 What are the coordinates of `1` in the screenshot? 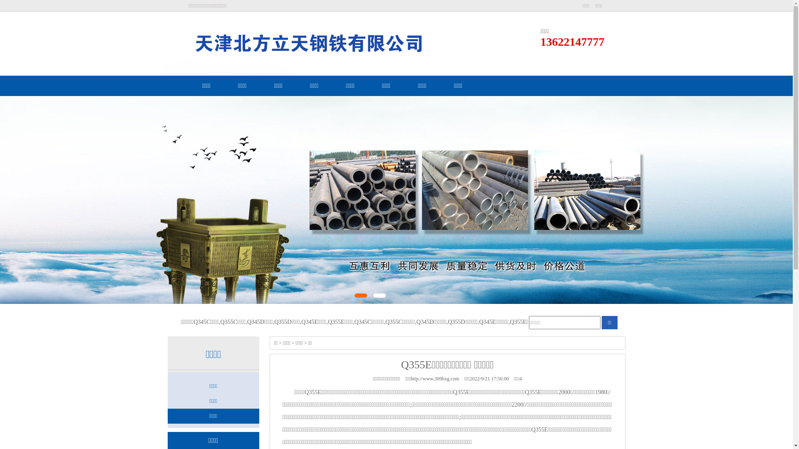 It's located at (361, 296).